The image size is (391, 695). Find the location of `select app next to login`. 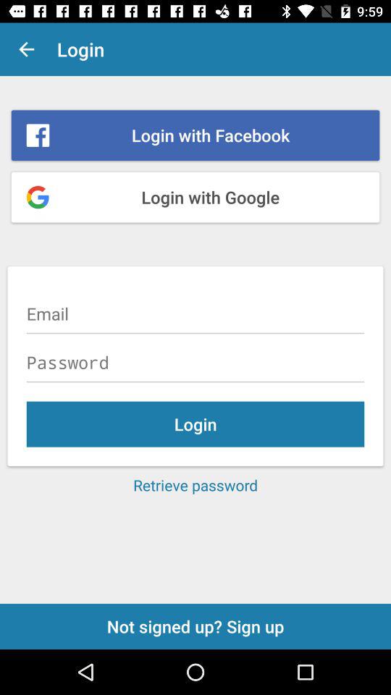

select app next to login is located at coordinates (26, 49).